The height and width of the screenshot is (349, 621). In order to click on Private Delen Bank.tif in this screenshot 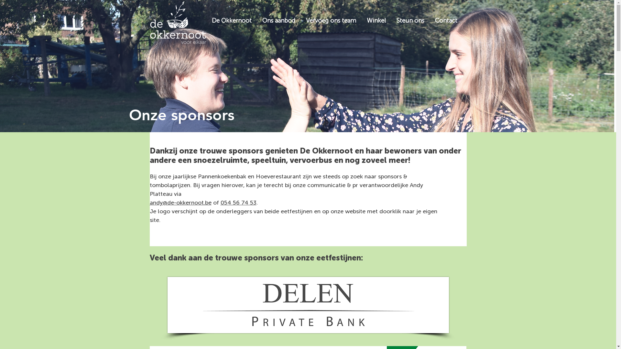, I will do `click(308, 305)`.